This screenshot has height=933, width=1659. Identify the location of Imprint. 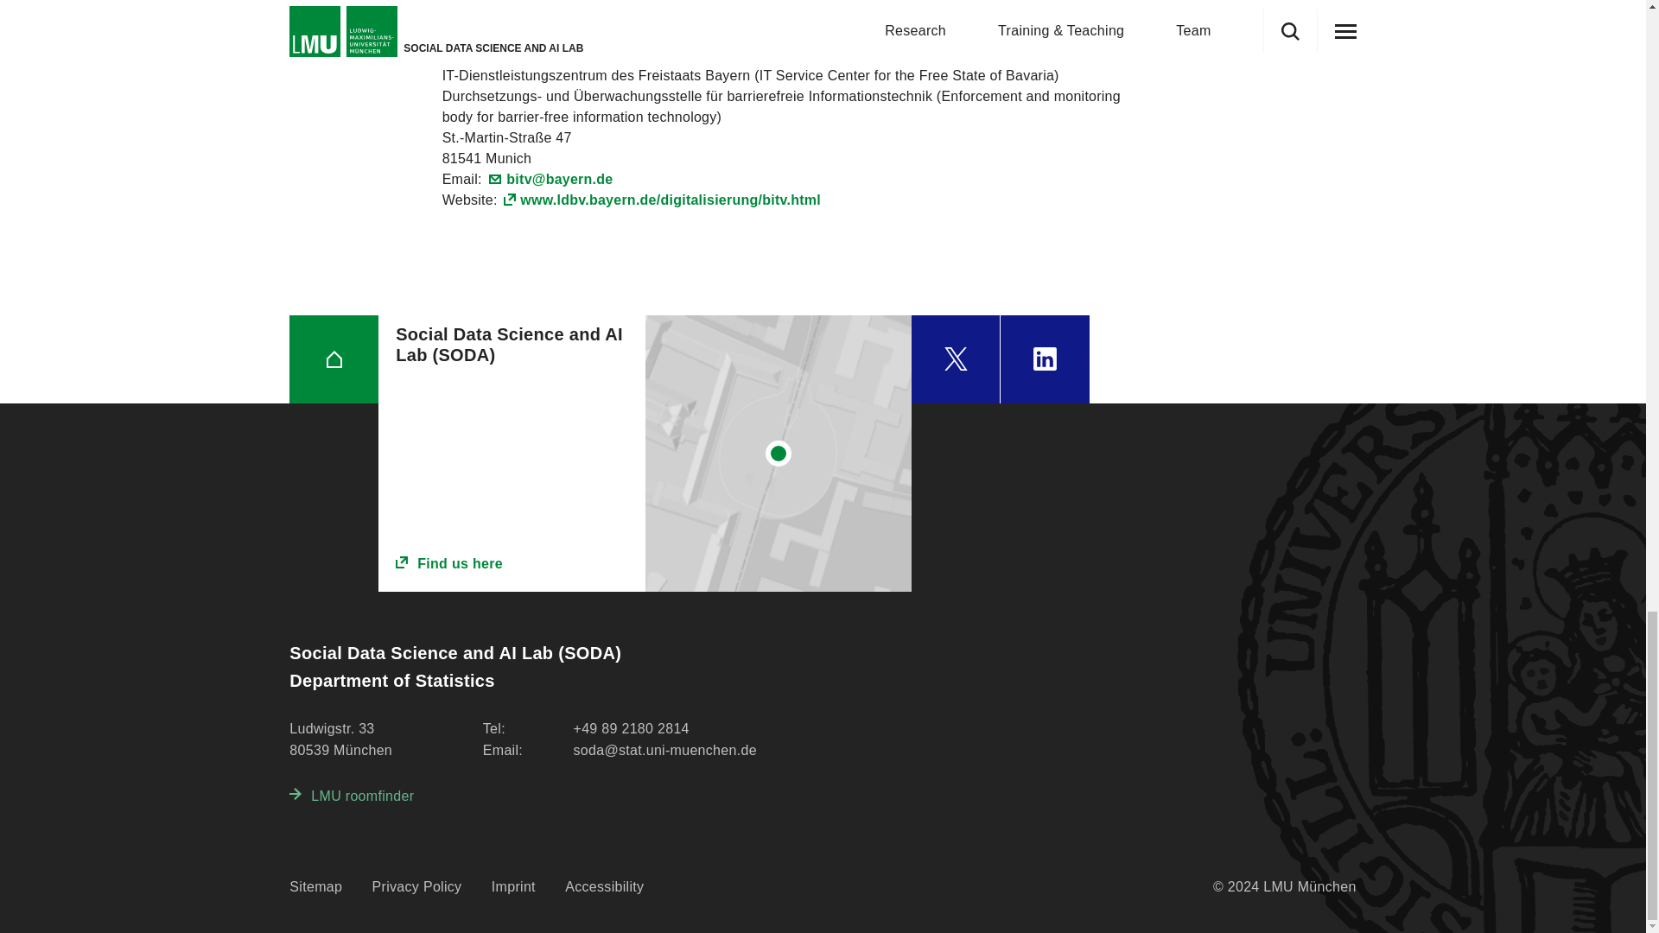
(513, 887).